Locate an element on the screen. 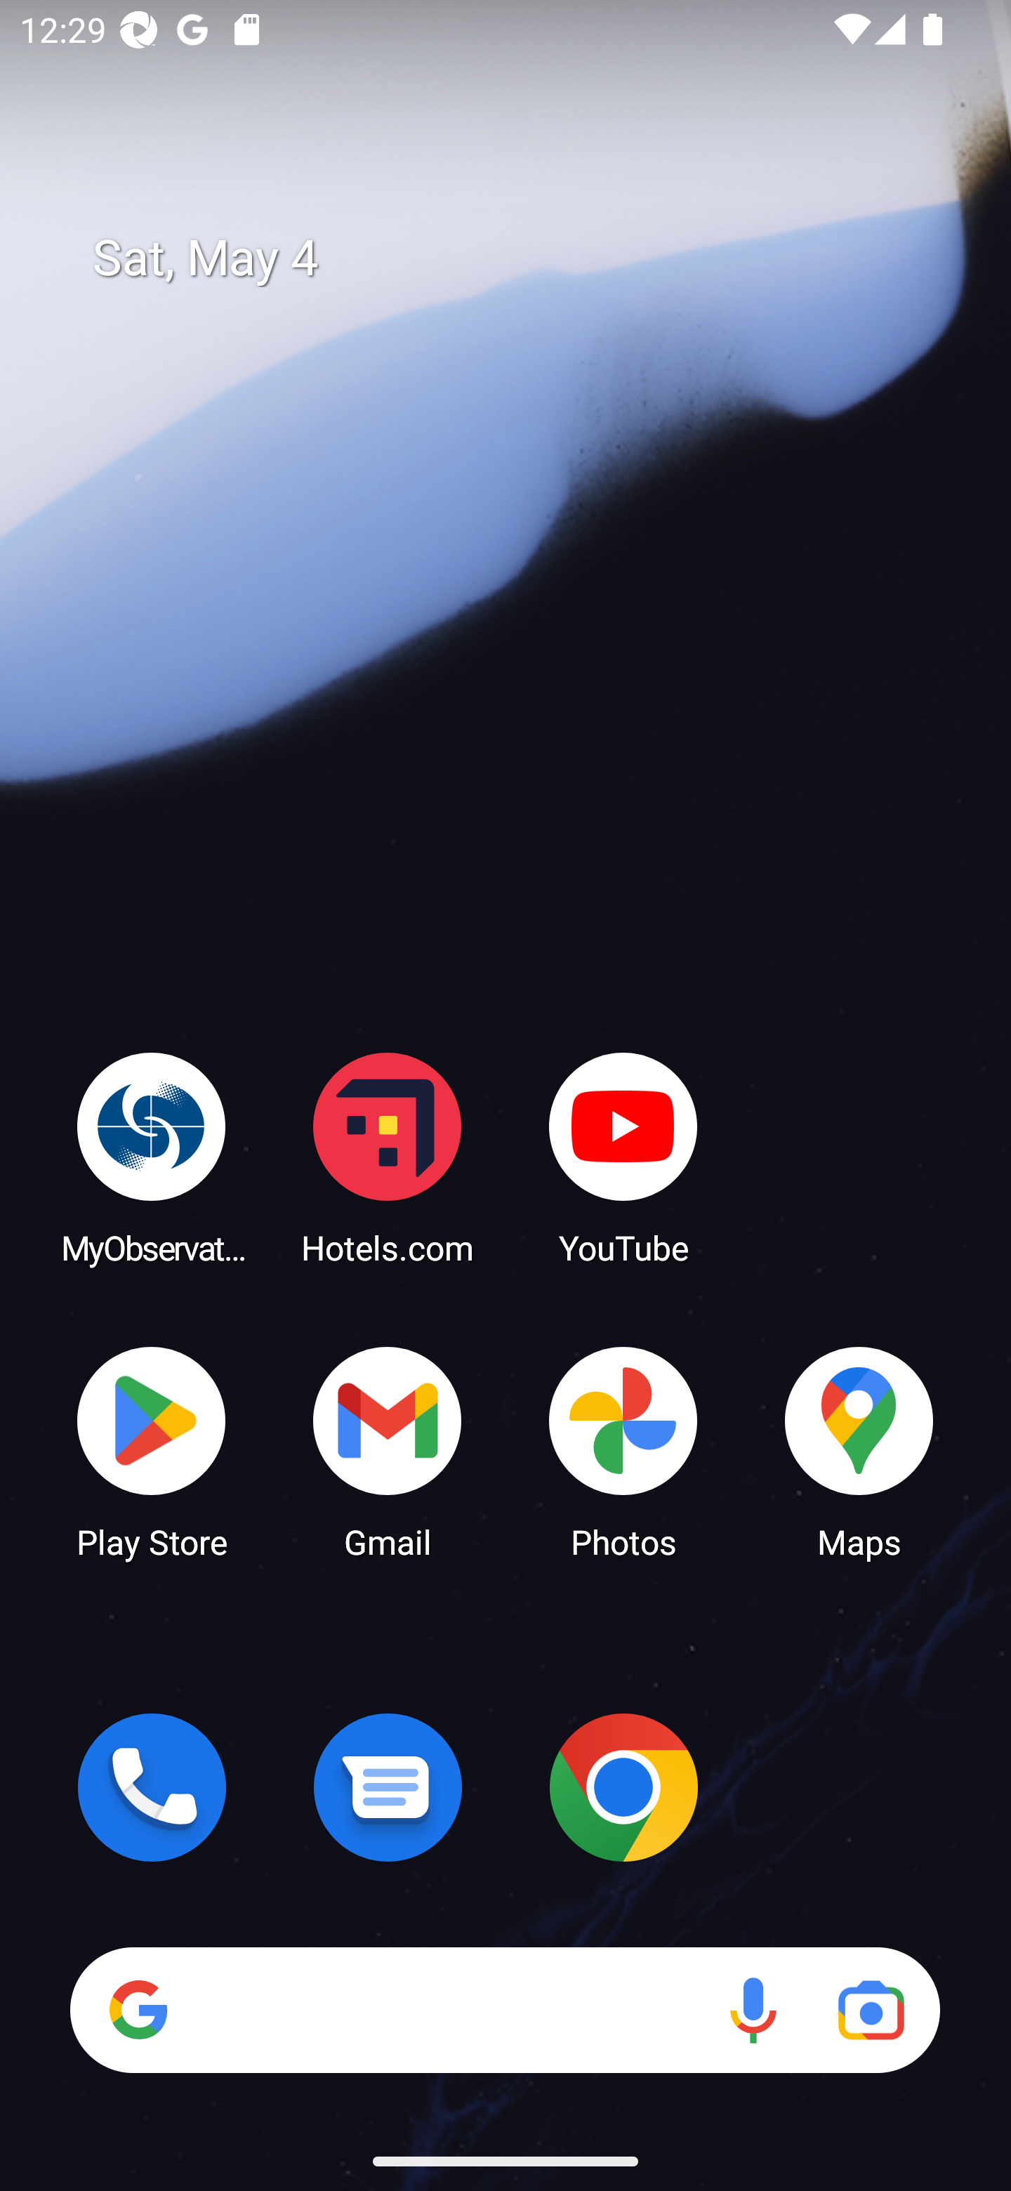 This screenshot has height=2191, width=1011. Play Store is located at coordinates (152, 1451).